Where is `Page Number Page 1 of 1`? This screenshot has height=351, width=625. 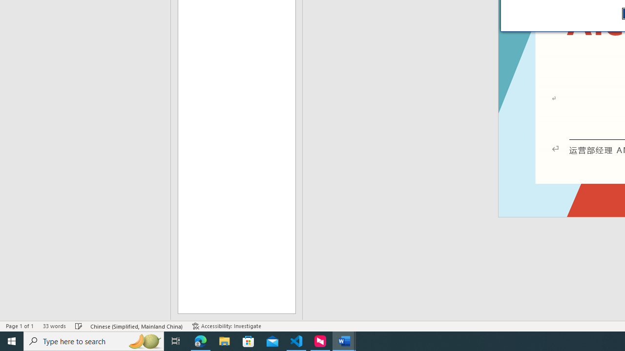
Page Number Page 1 of 1 is located at coordinates (20, 326).